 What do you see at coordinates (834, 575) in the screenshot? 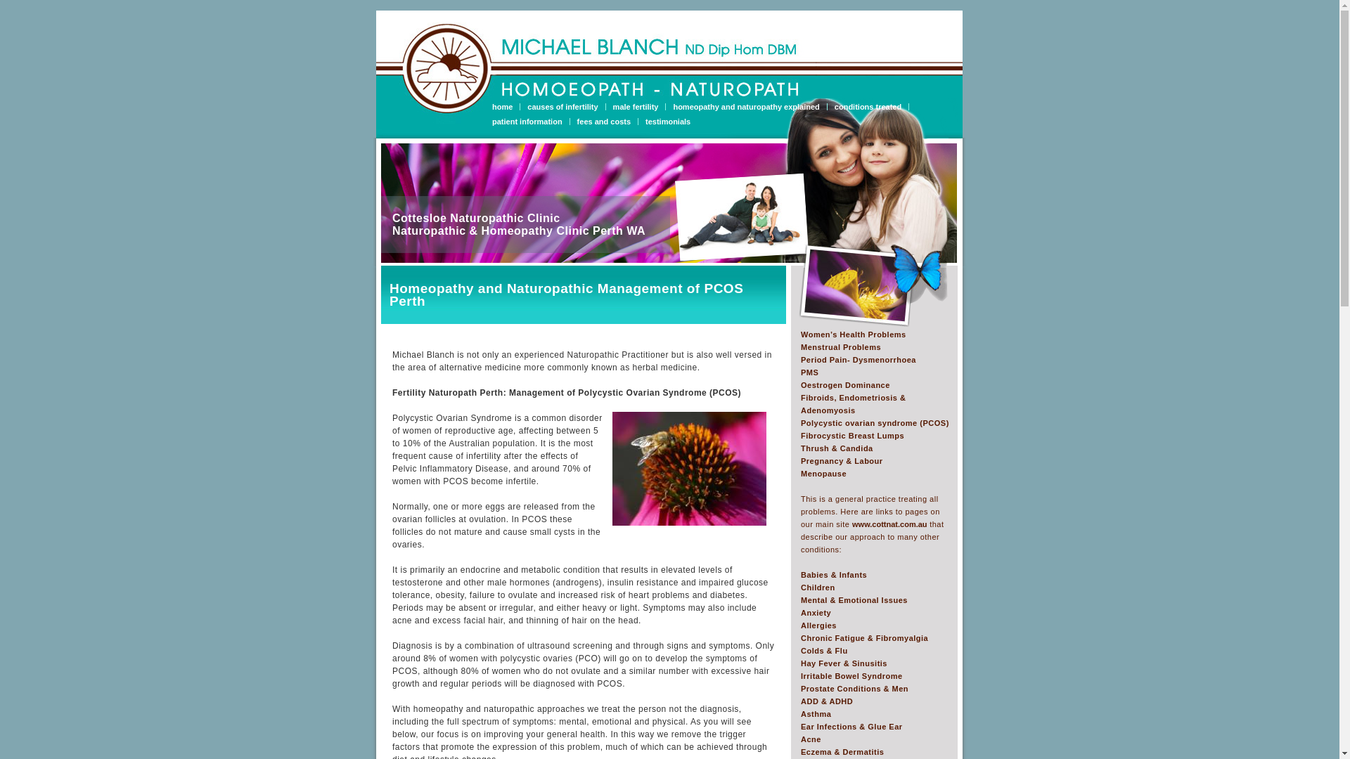
I see `Babies & Infants` at bounding box center [834, 575].